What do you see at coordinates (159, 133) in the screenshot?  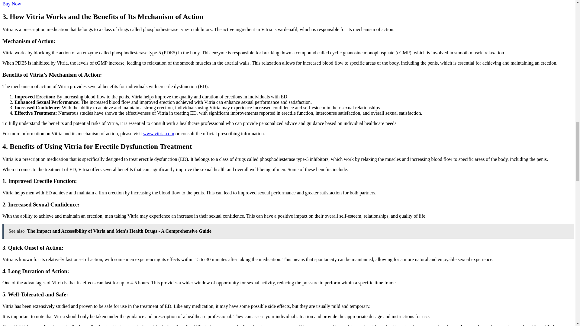 I see `www.vitria.com` at bounding box center [159, 133].